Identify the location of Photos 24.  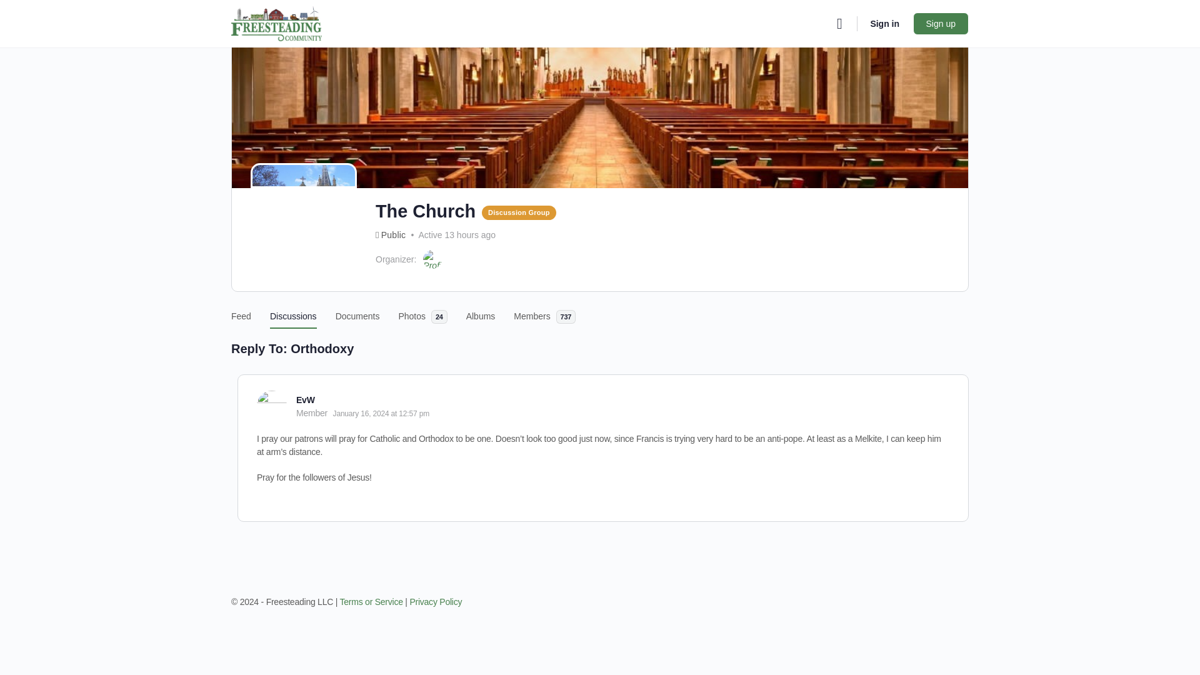
(422, 310).